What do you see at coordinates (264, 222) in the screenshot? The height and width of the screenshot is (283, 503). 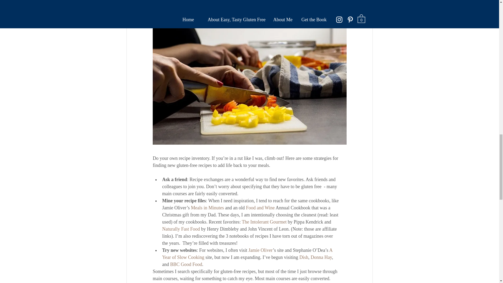 I see `The Intolerant Gourmet` at bounding box center [264, 222].